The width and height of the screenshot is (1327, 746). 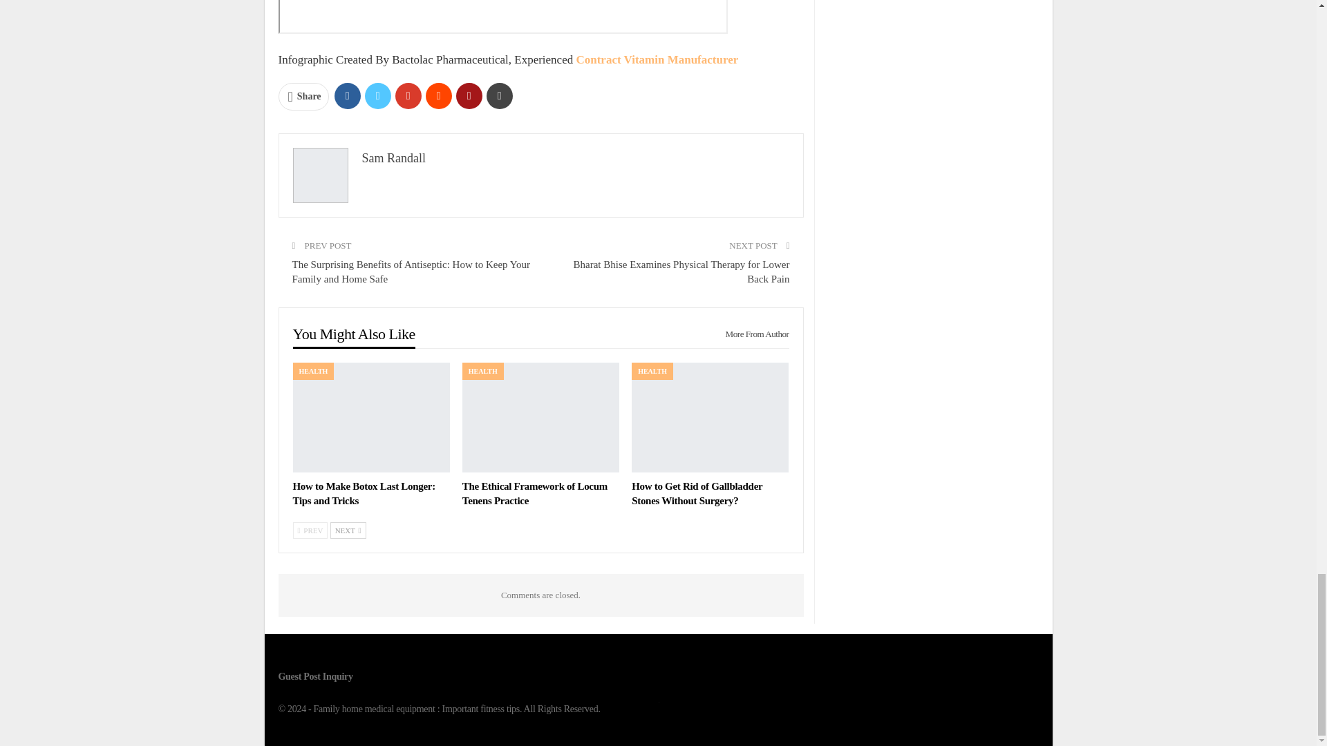 What do you see at coordinates (697, 493) in the screenshot?
I see `How to Get Rid of Gallbladder Stones Without Surgery?` at bounding box center [697, 493].